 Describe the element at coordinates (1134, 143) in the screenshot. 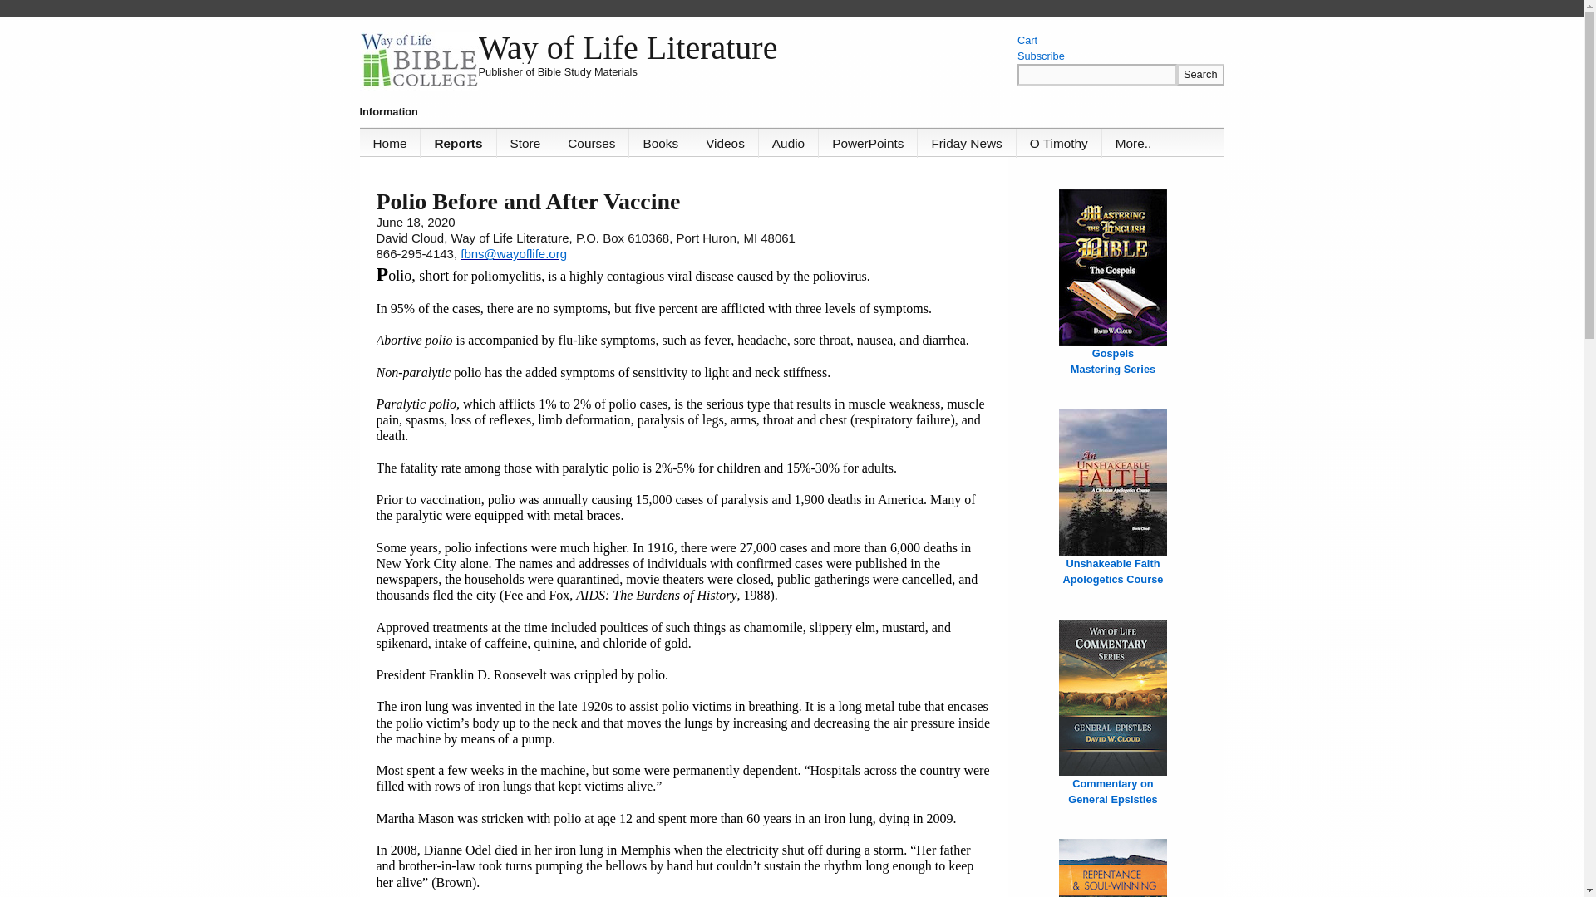

I see `Store` at that location.